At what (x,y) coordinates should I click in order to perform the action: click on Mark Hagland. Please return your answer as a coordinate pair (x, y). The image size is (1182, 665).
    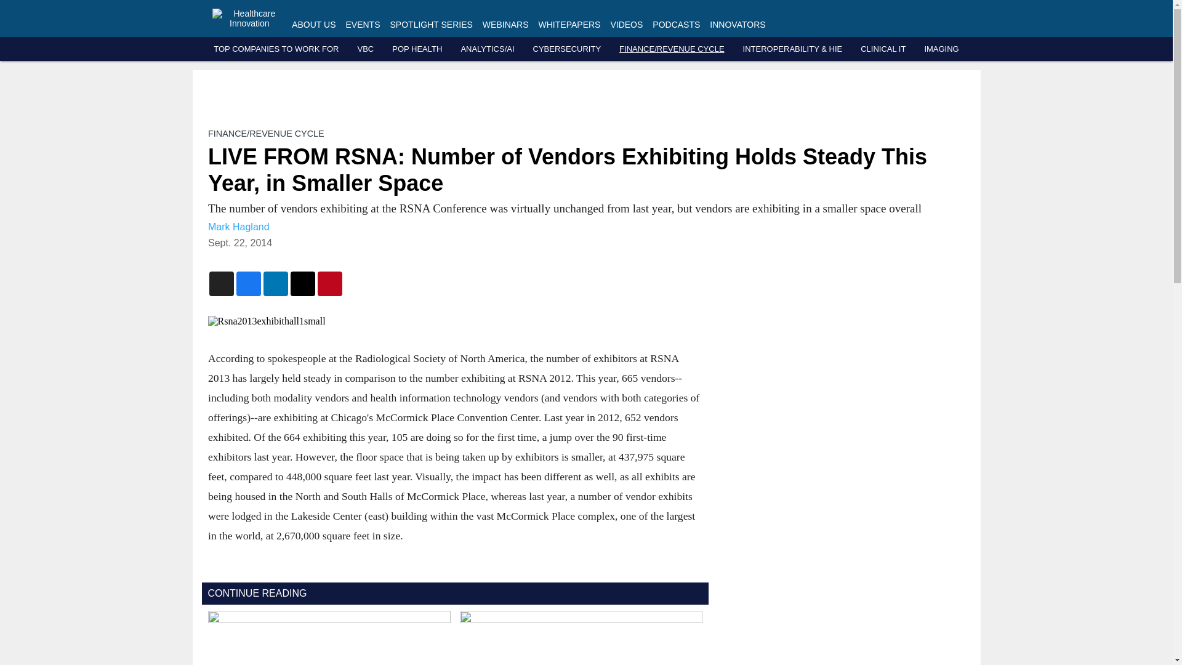
    Looking at the image, I should click on (238, 227).